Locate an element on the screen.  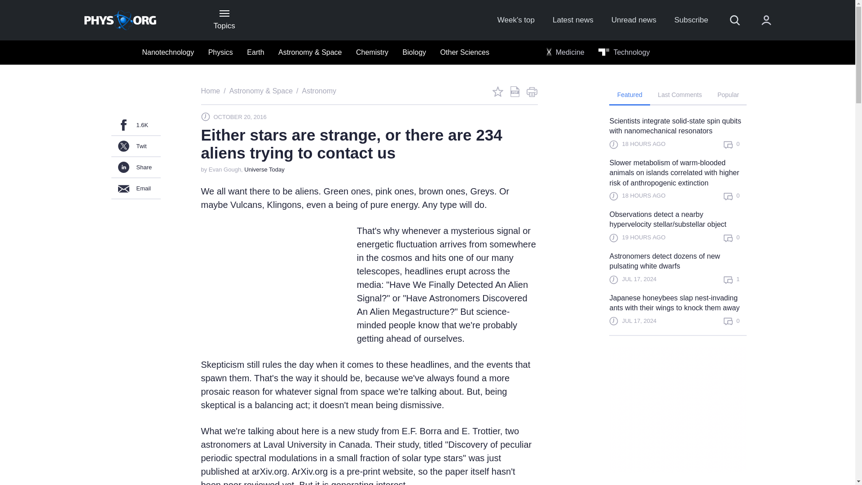
Universe Today is located at coordinates (264, 169).